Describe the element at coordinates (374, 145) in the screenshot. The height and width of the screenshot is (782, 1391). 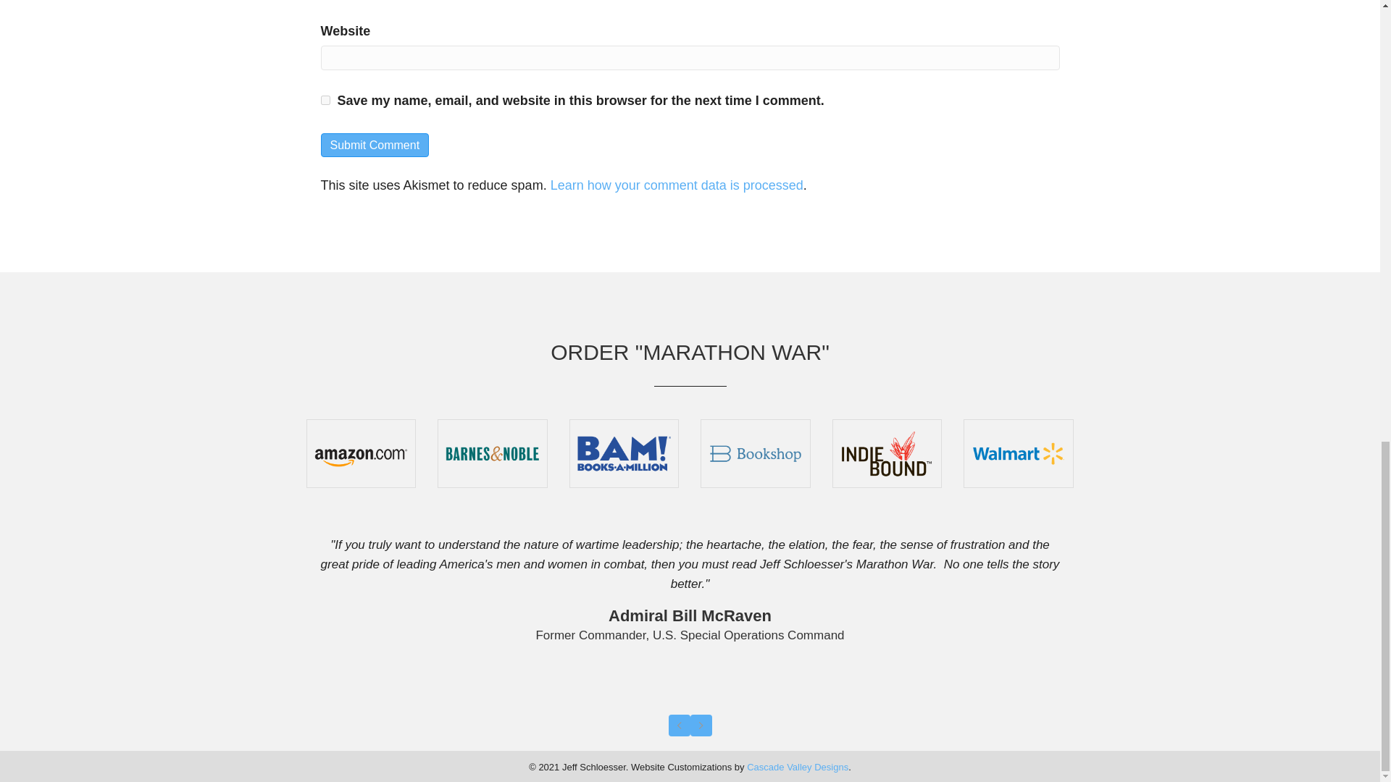
I see `Submit Comment` at that location.